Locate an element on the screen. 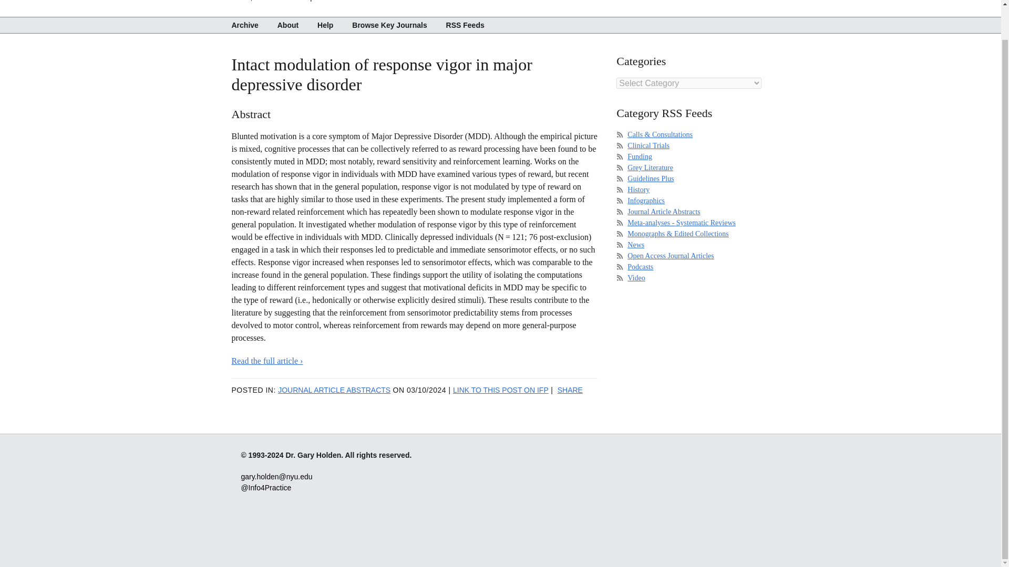 This screenshot has height=567, width=1009. LINK TO THIS POST ON IFP is located at coordinates (501, 390).